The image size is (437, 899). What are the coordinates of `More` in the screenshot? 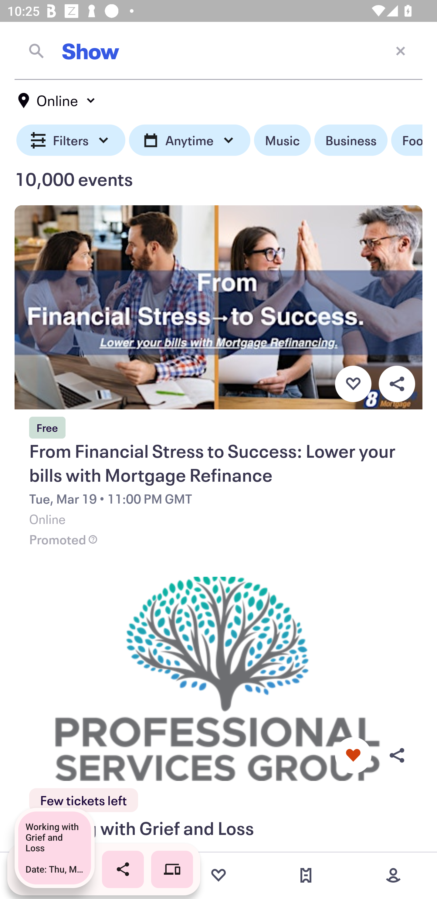 It's located at (393, 875).